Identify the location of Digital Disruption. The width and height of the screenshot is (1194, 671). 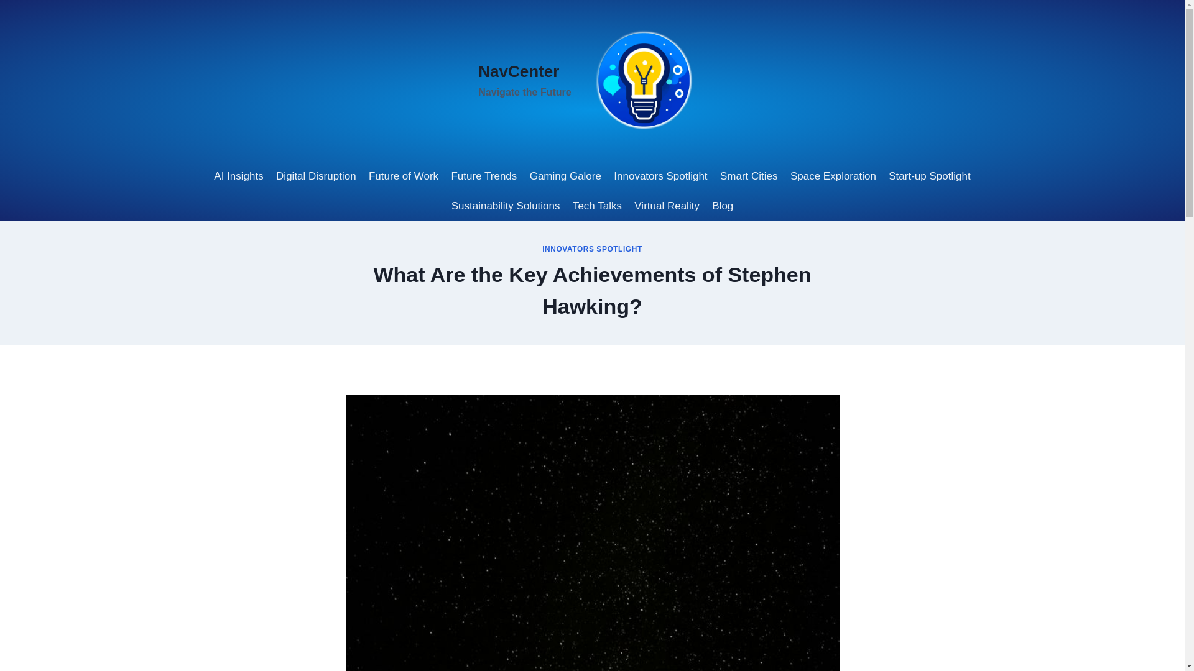
(316, 176).